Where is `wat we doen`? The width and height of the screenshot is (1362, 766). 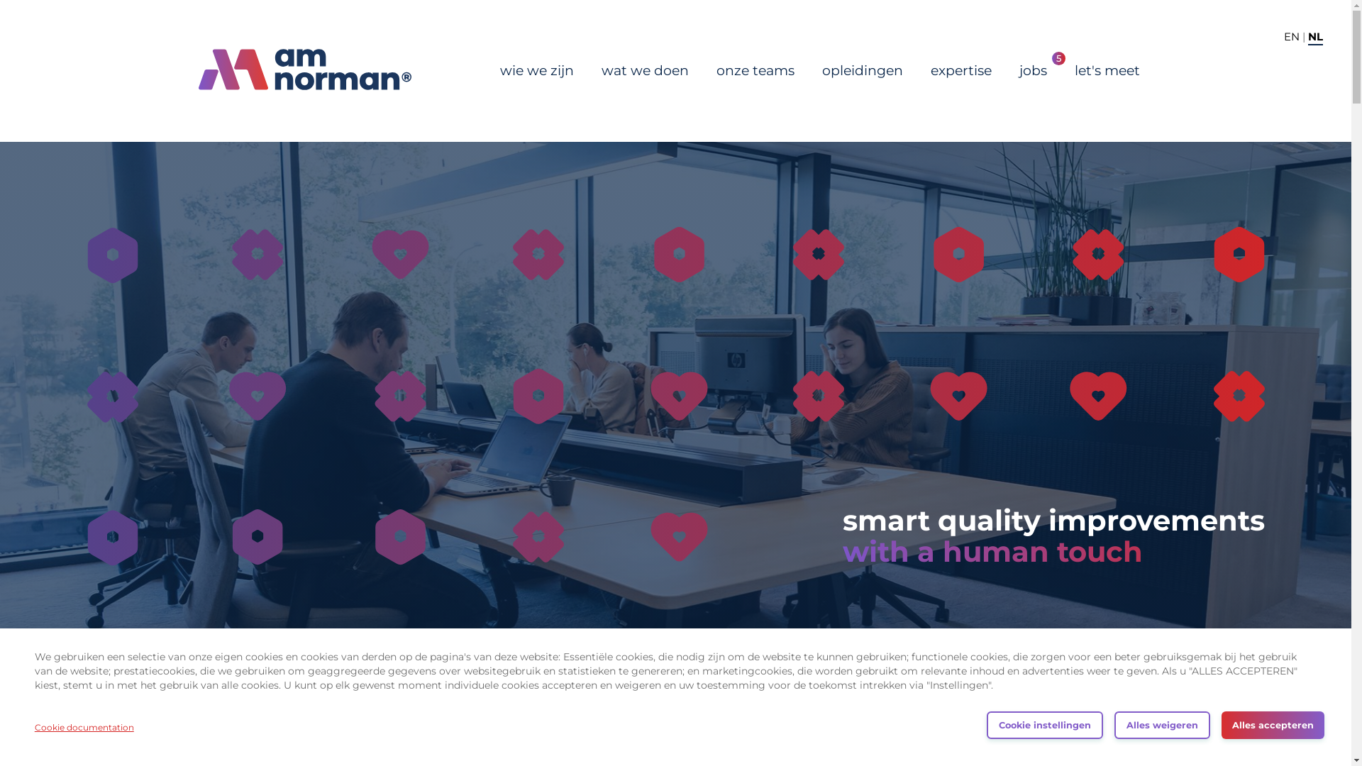 wat we doen is located at coordinates (646, 71).